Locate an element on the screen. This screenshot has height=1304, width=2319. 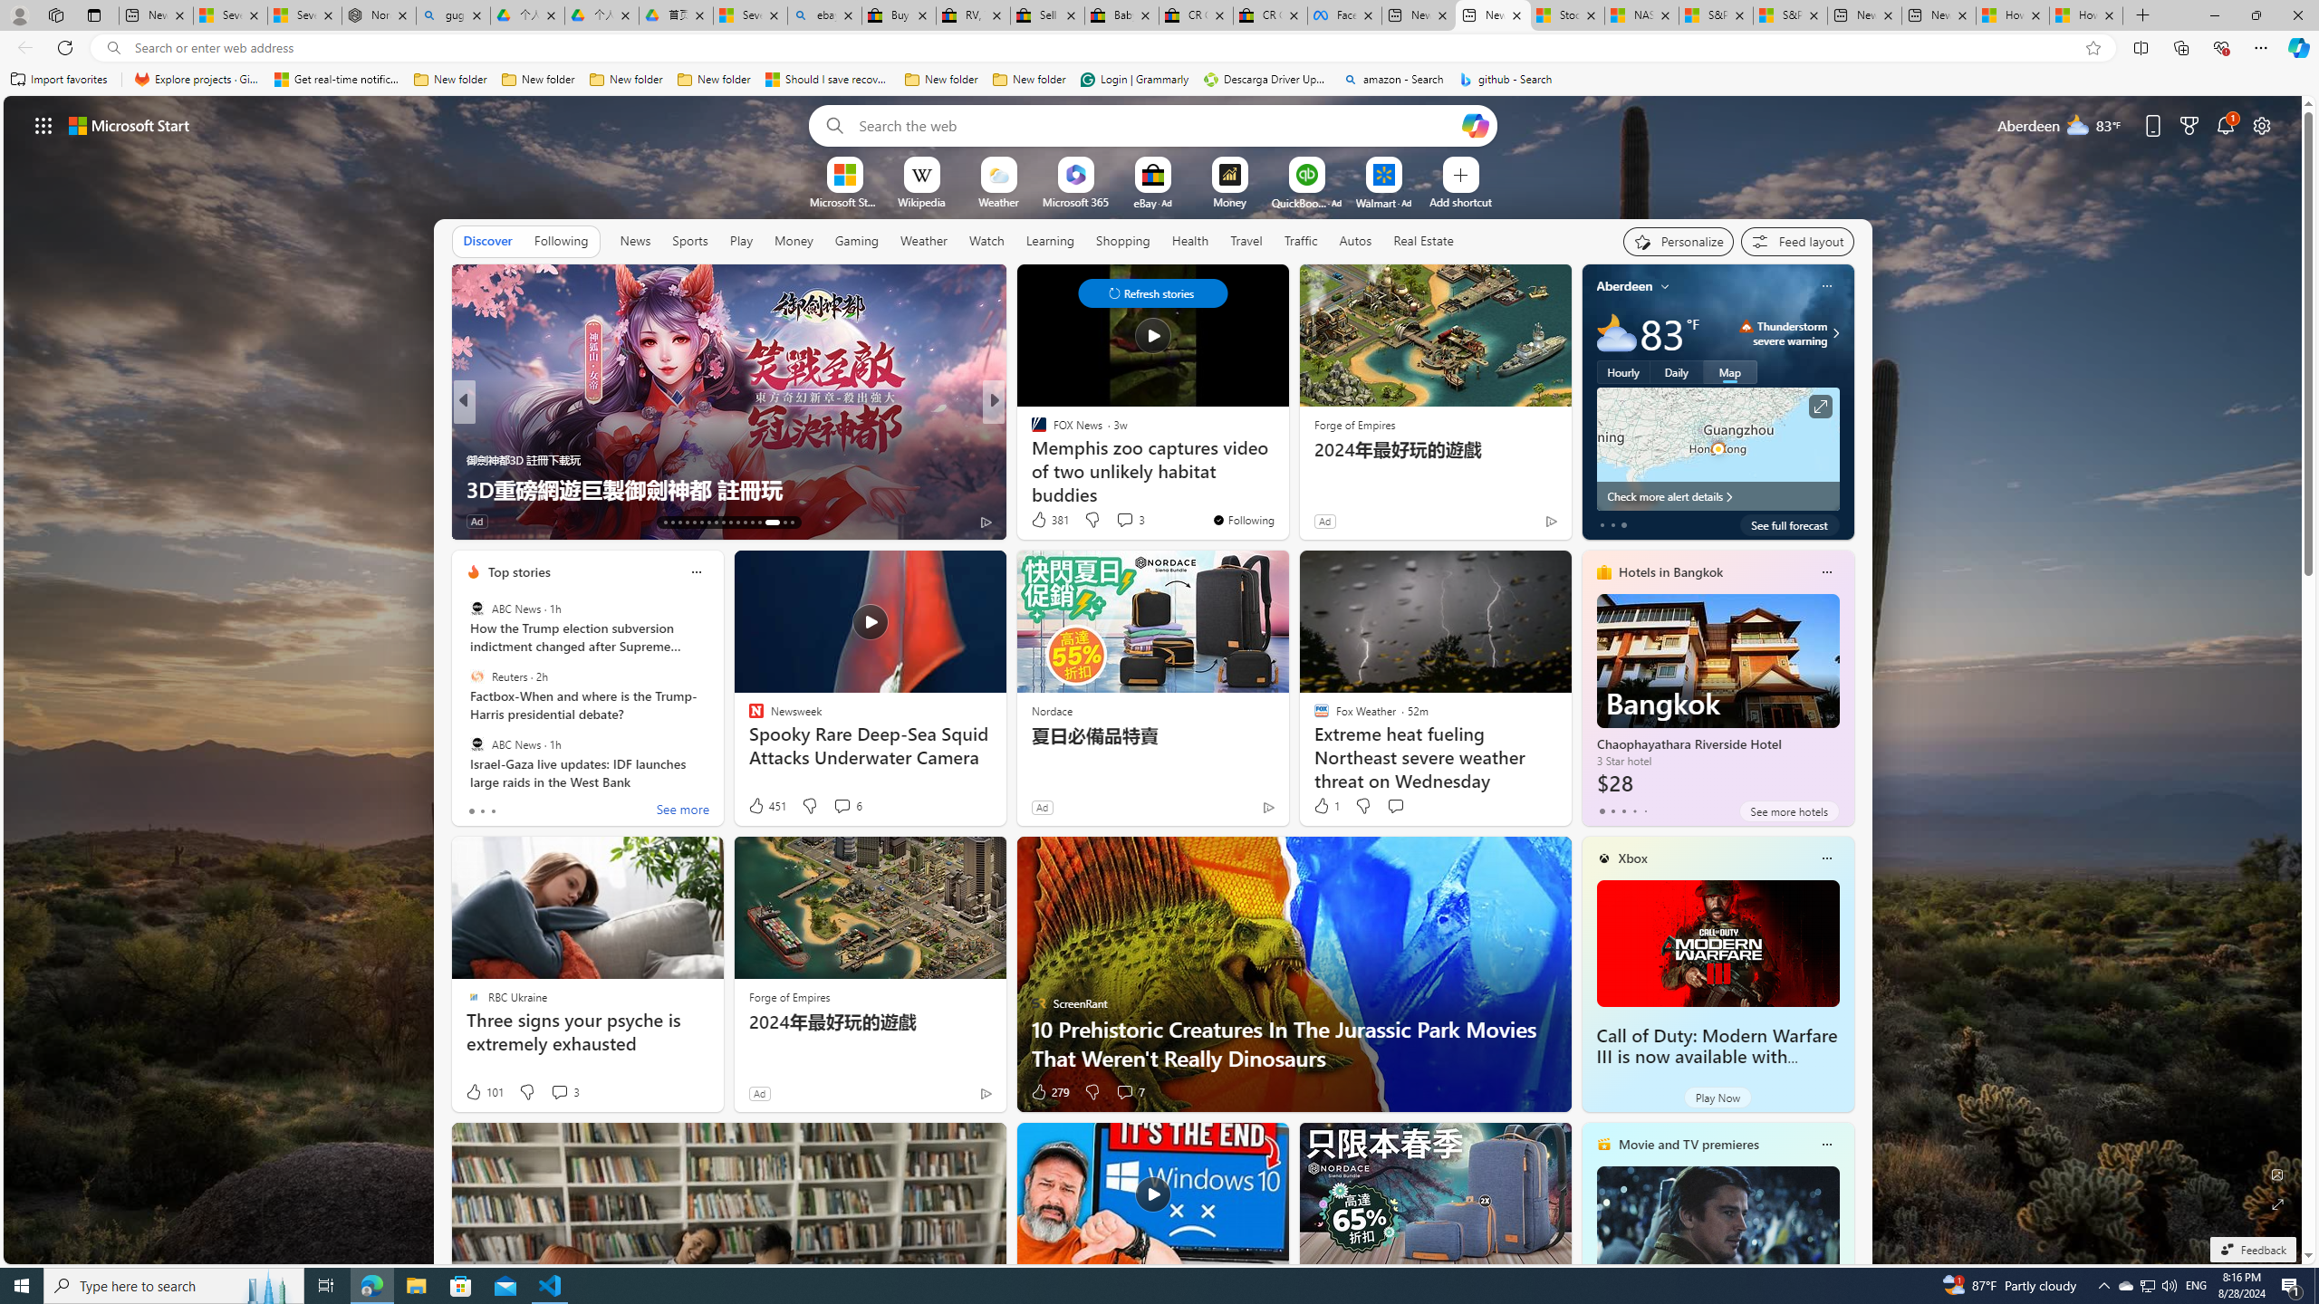
See more hotels is located at coordinates (1789, 811).